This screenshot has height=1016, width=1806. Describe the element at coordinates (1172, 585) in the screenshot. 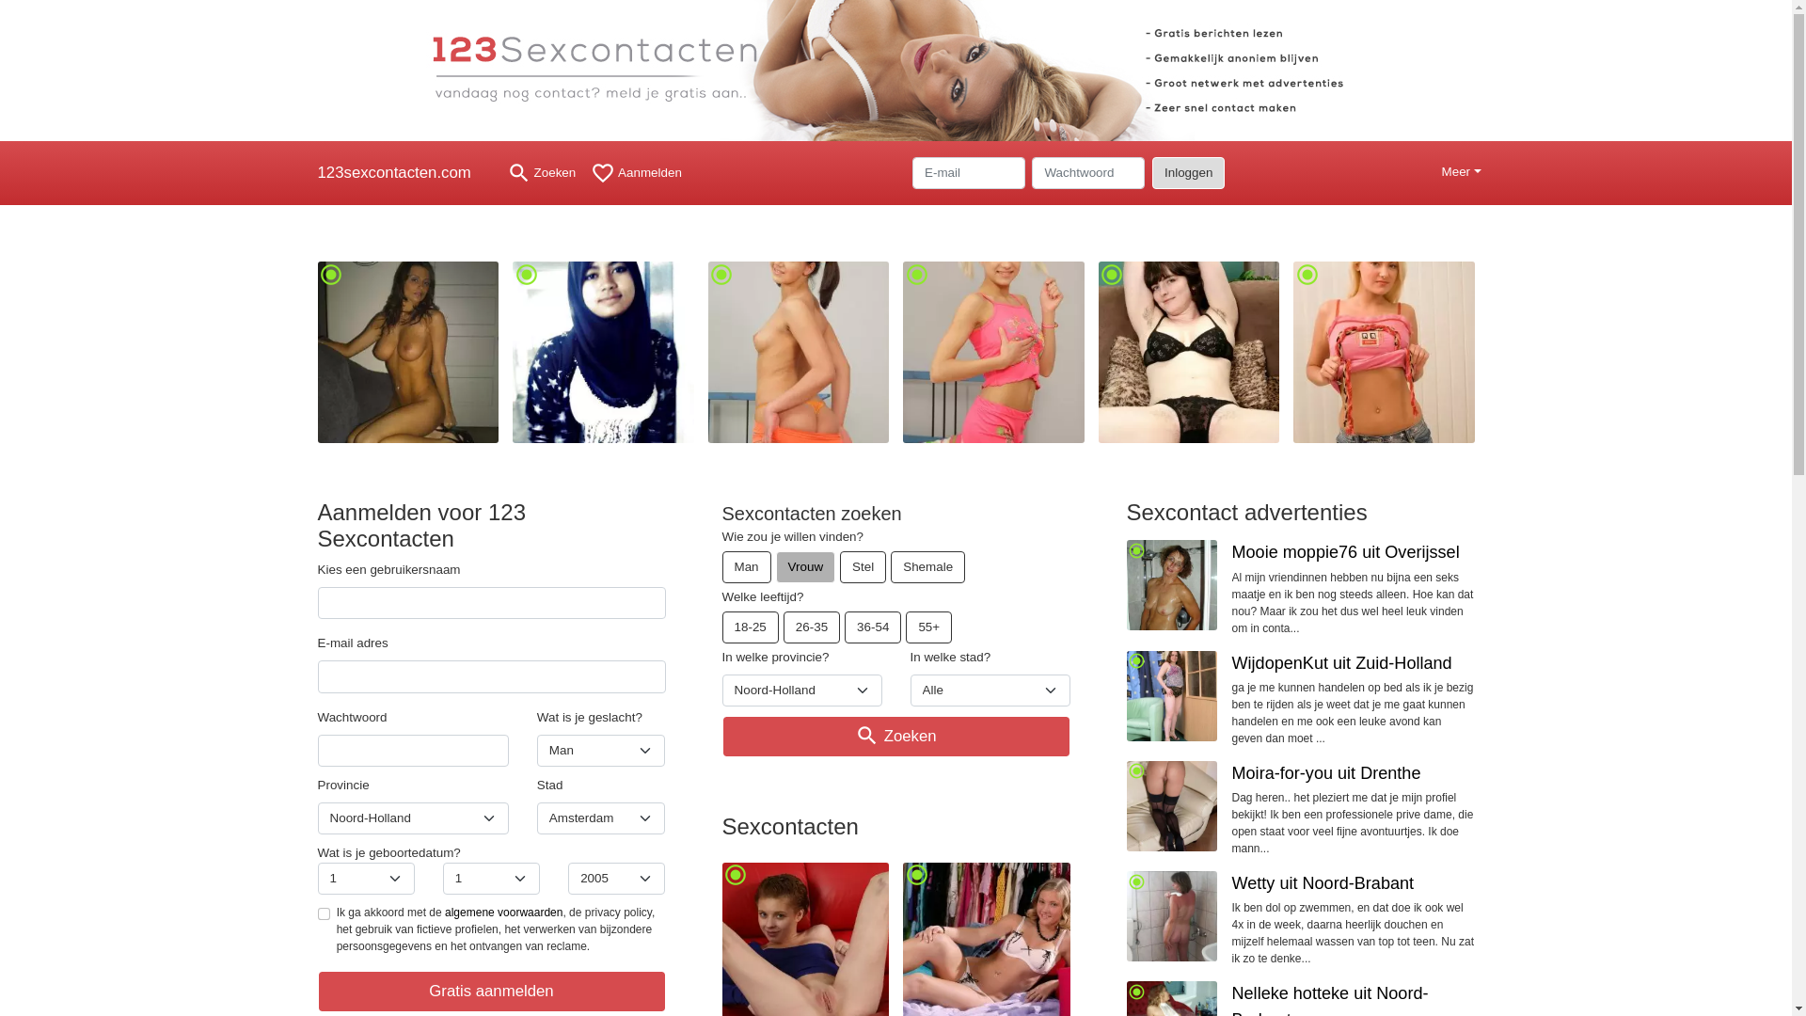

I see `radio_button_checked` at that location.